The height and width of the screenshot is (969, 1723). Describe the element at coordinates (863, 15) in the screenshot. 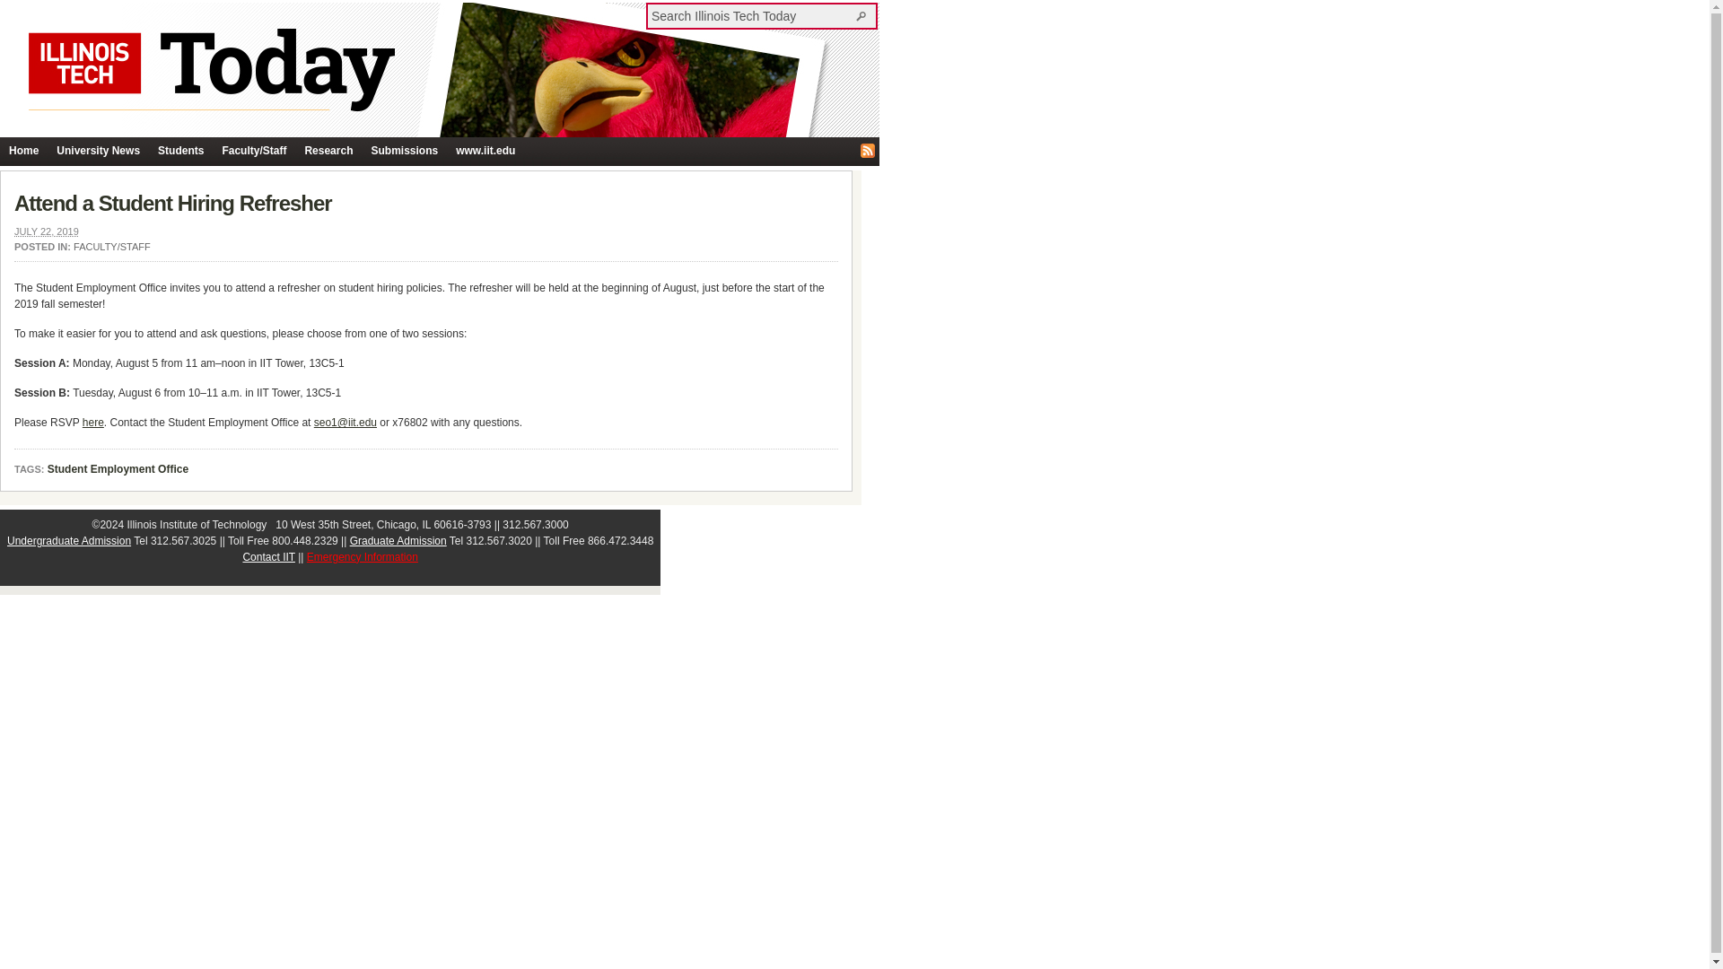

I see `Search Illinois Tech Today` at that location.